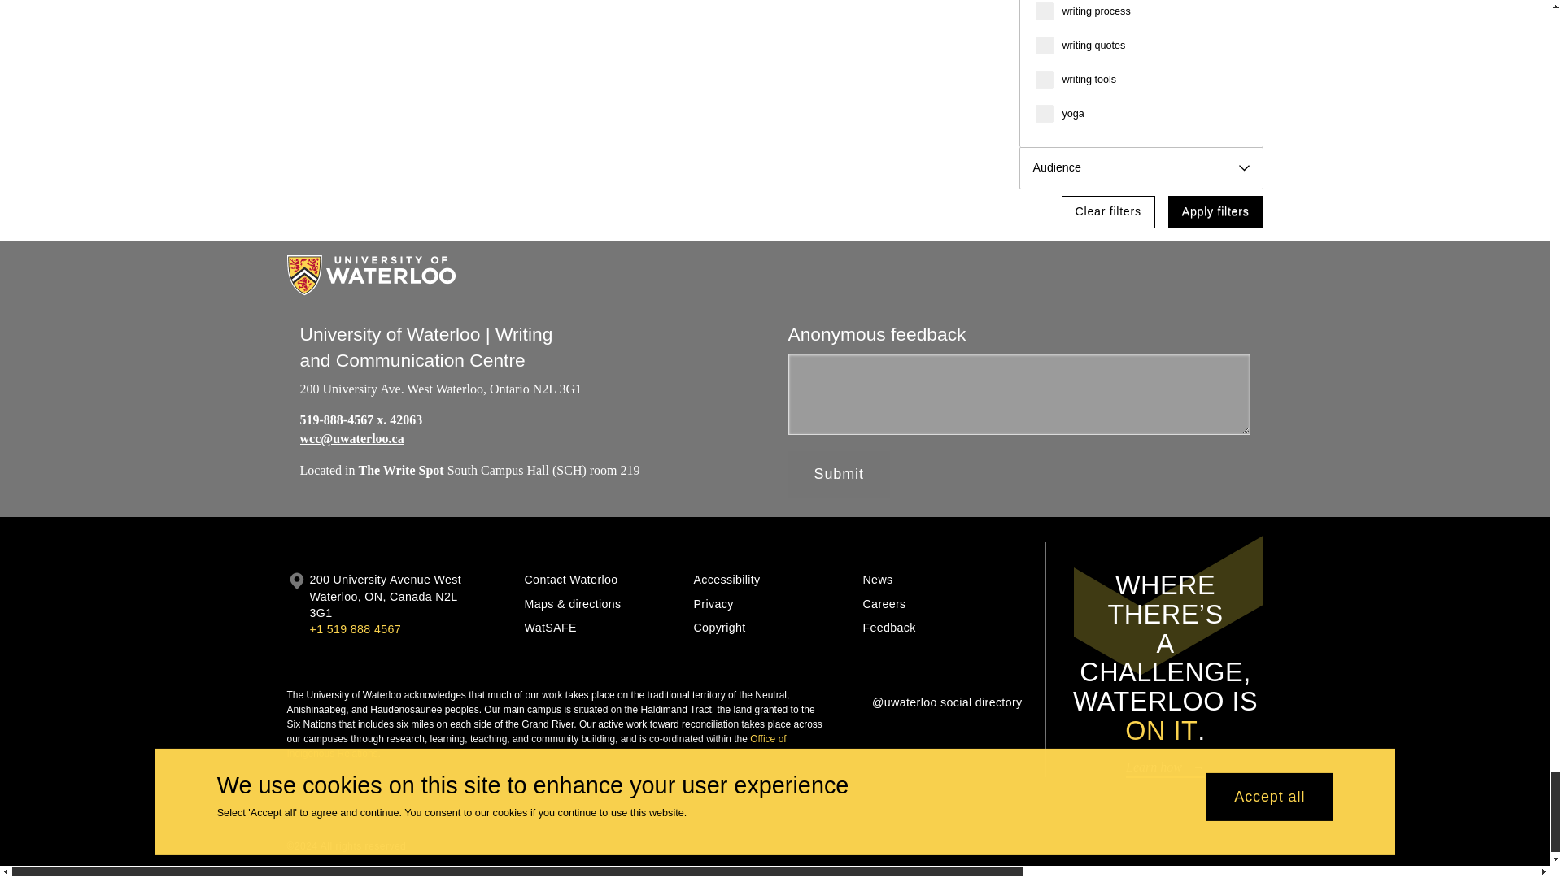 The image size is (1562, 878). What do you see at coordinates (838, 475) in the screenshot?
I see `Submit` at bounding box center [838, 475].